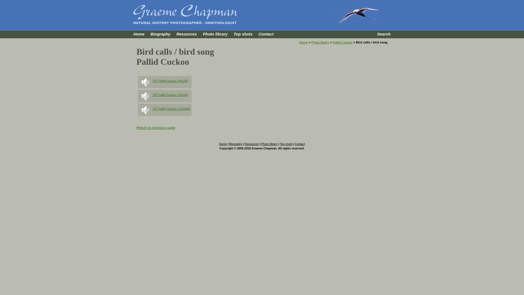 This screenshot has width=524, height=295. What do you see at coordinates (156, 128) in the screenshot?
I see `Return to previous page` at bounding box center [156, 128].